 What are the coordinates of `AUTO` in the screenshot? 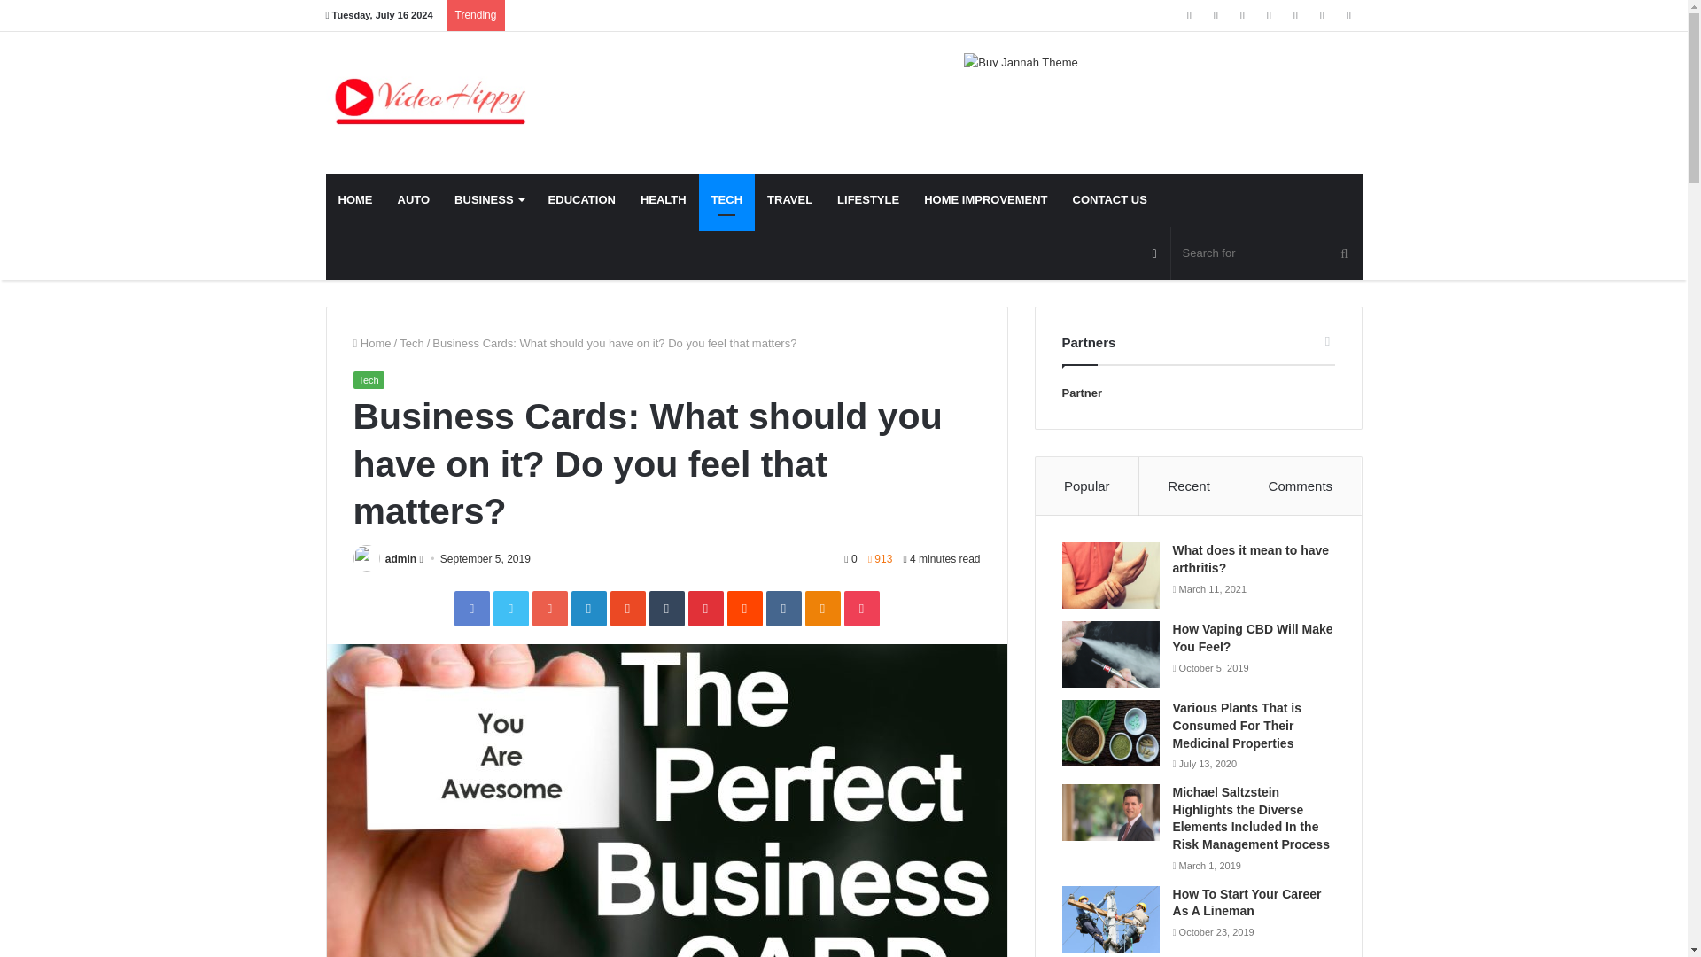 It's located at (413, 199).